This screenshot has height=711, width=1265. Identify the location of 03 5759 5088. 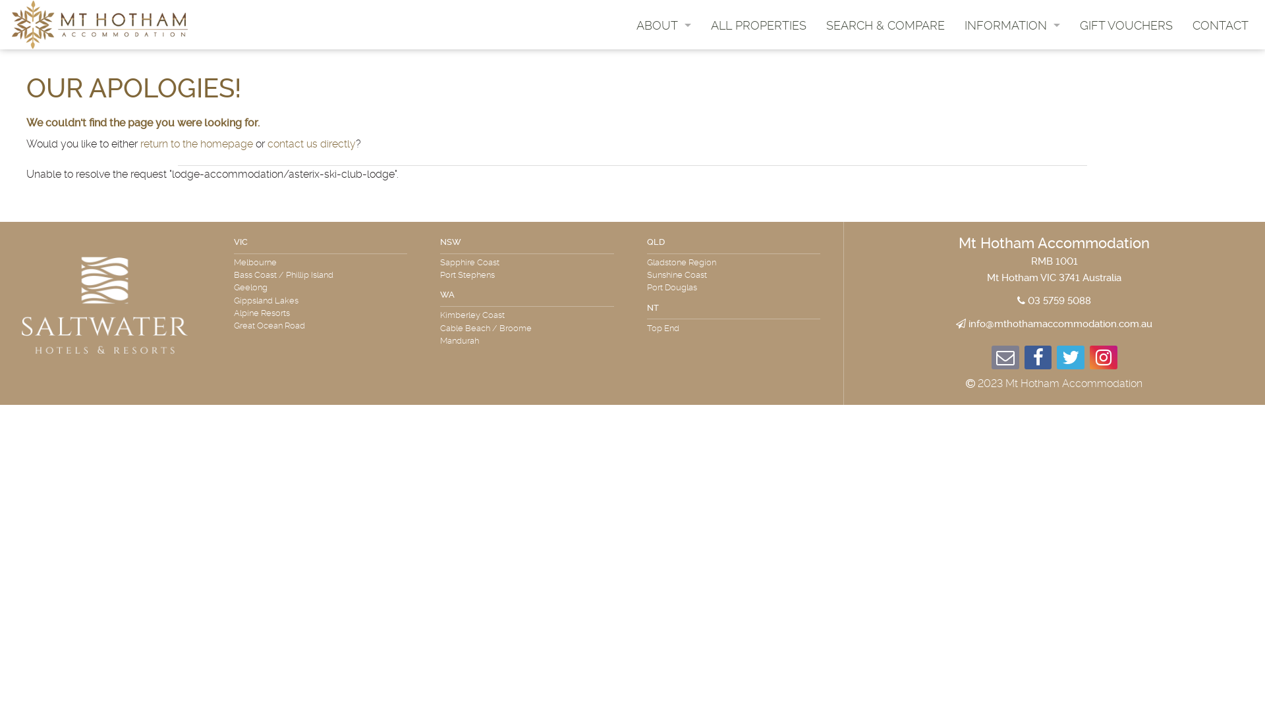
(1059, 301).